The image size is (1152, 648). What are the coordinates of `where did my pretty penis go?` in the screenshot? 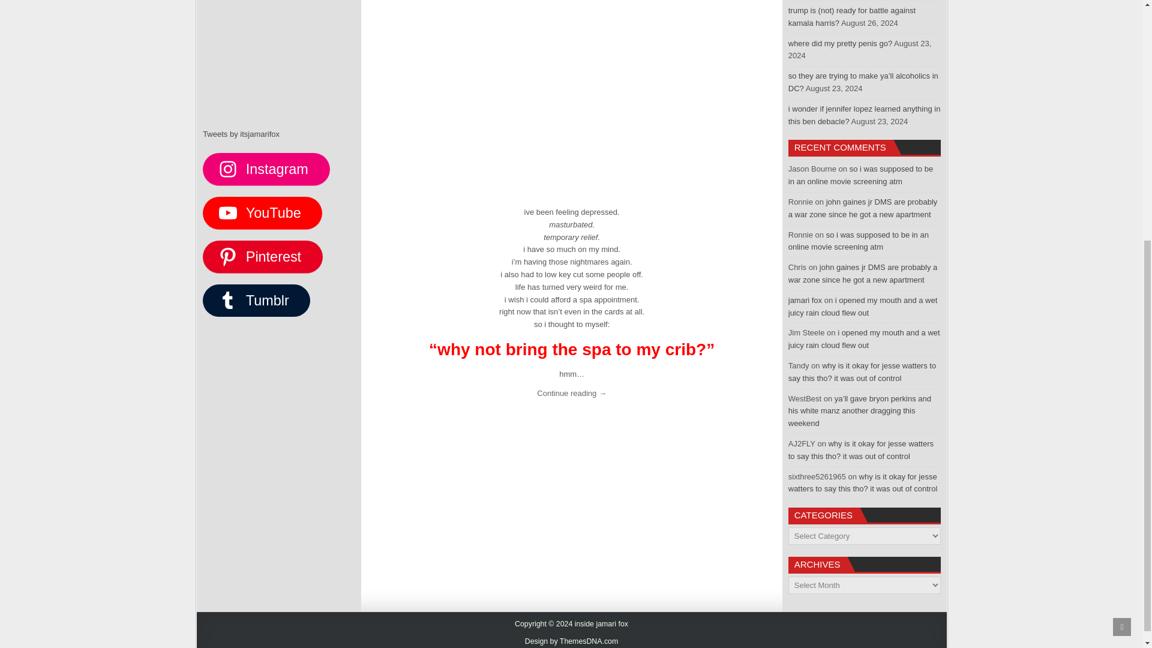 It's located at (840, 43).